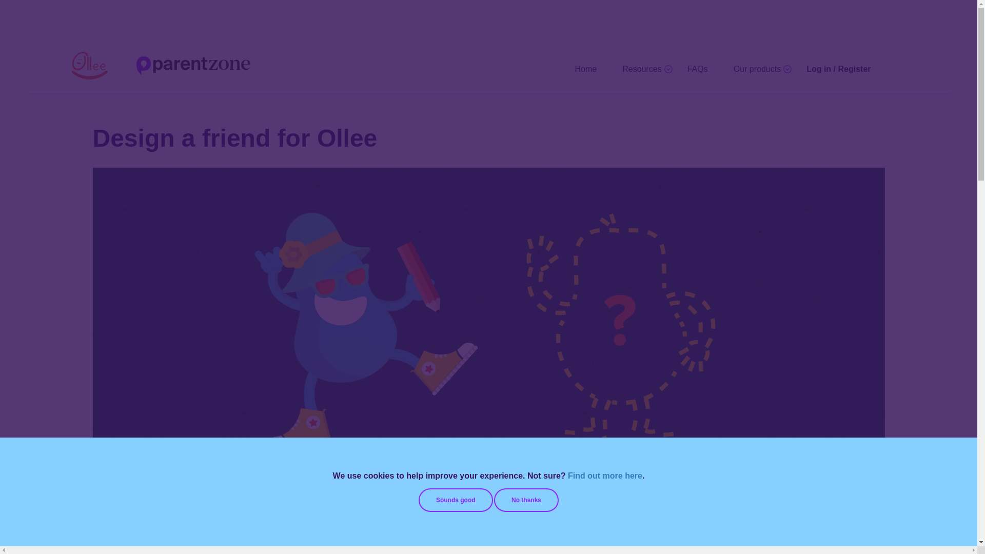 This screenshot has height=554, width=985. I want to click on FAQs, so click(698, 69).